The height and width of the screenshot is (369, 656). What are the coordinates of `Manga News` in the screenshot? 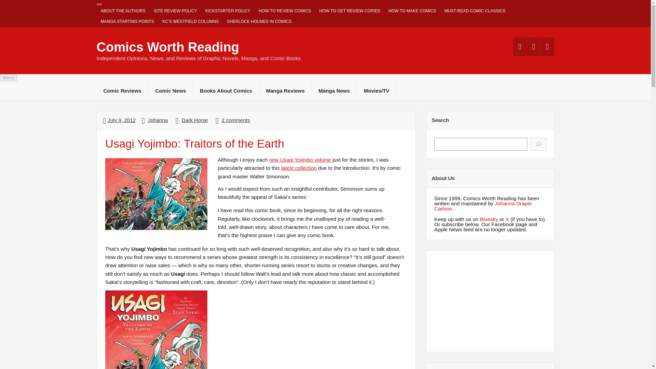 It's located at (334, 90).